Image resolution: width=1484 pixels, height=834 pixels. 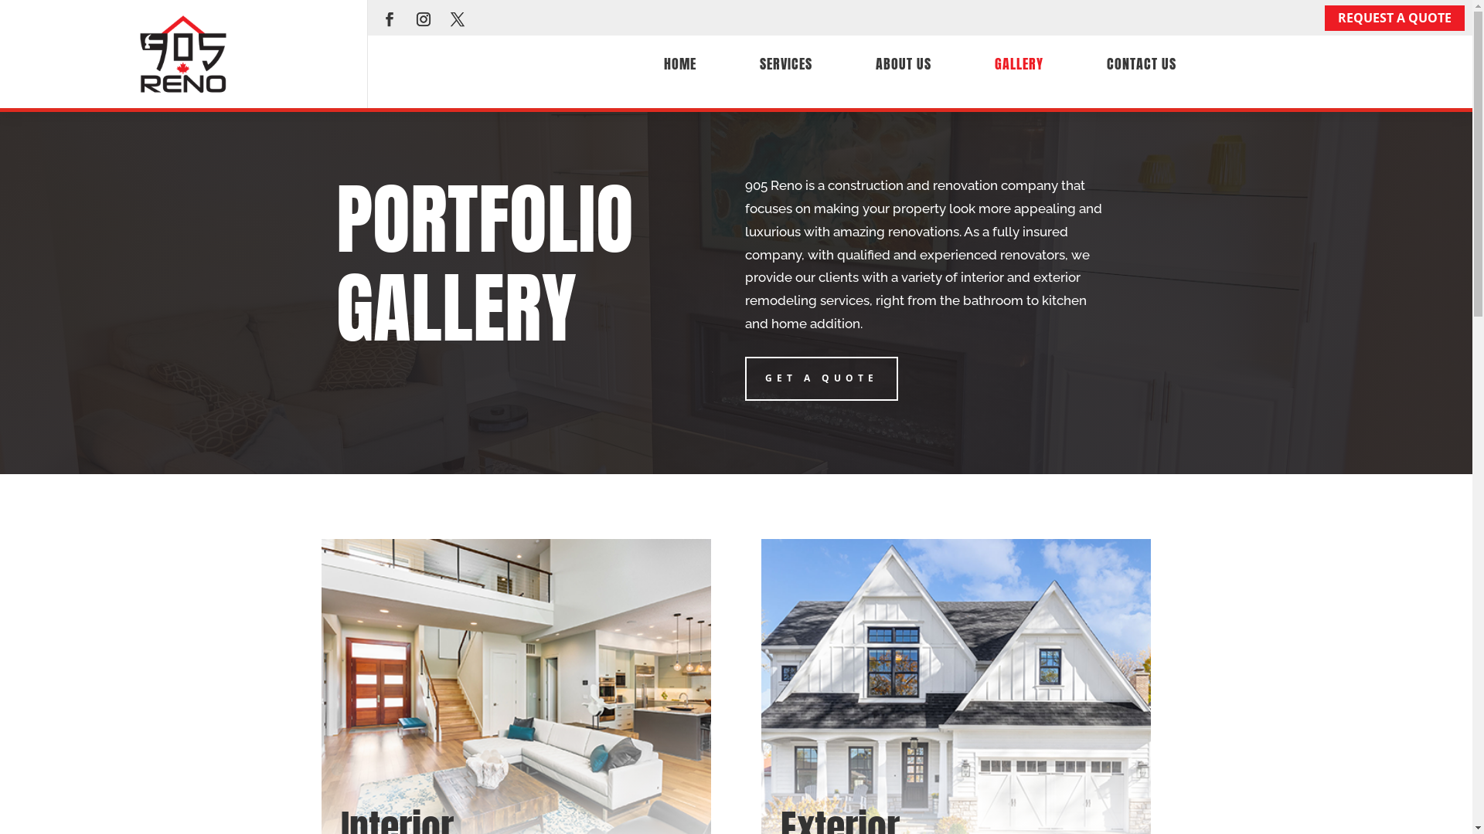 I want to click on ABOUT US, so click(x=904, y=59).